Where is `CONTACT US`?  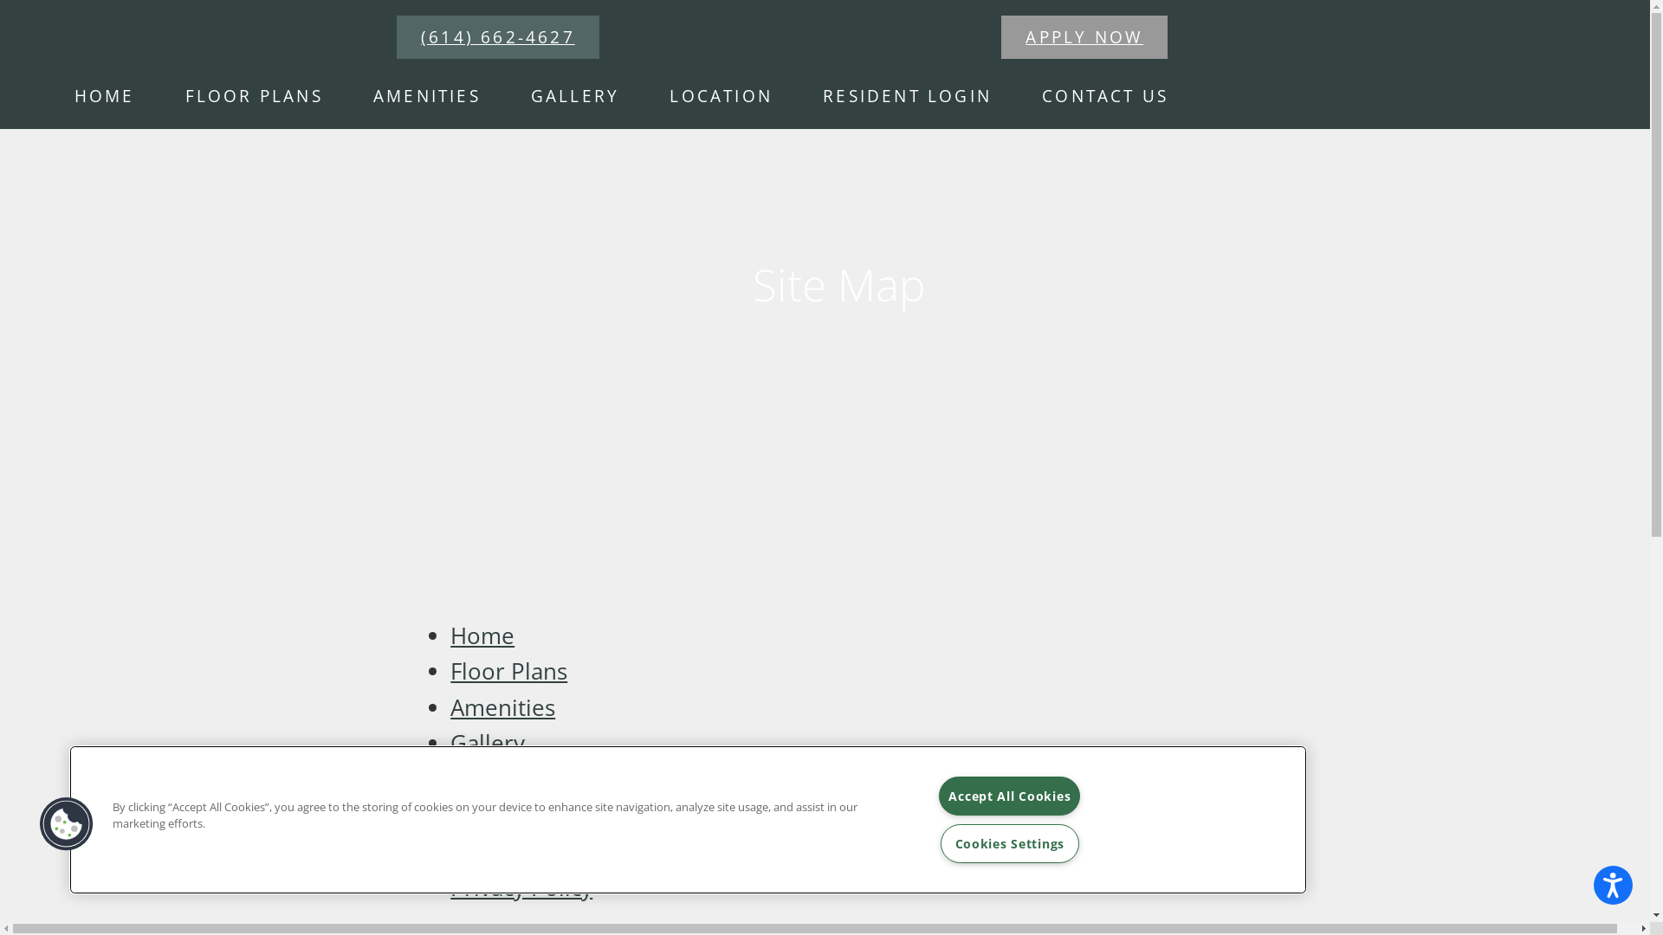
CONTACT US is located at coordinates (1105, 95).